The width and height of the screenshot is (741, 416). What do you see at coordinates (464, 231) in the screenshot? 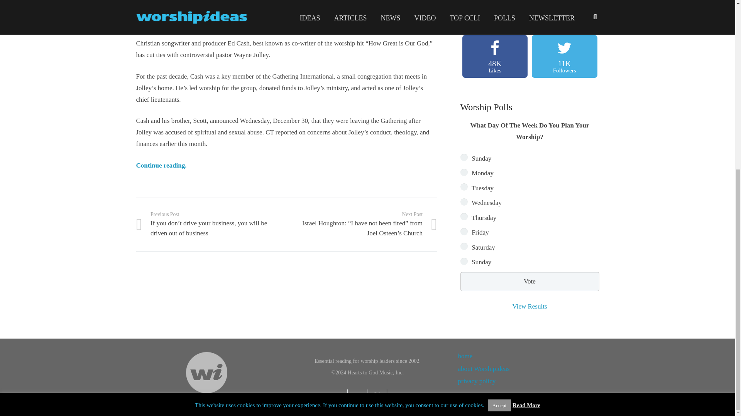
I see `Pin this` at bounding box center [464, 231].